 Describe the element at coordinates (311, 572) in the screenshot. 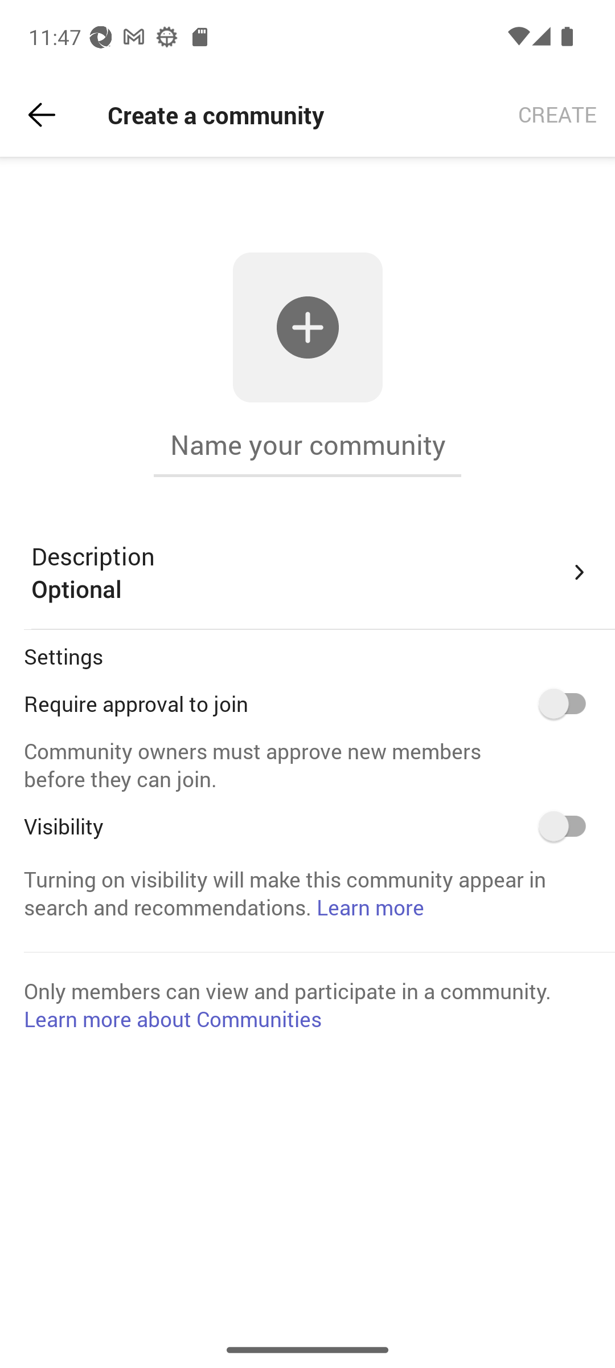

I see `Description Optional` at that location.